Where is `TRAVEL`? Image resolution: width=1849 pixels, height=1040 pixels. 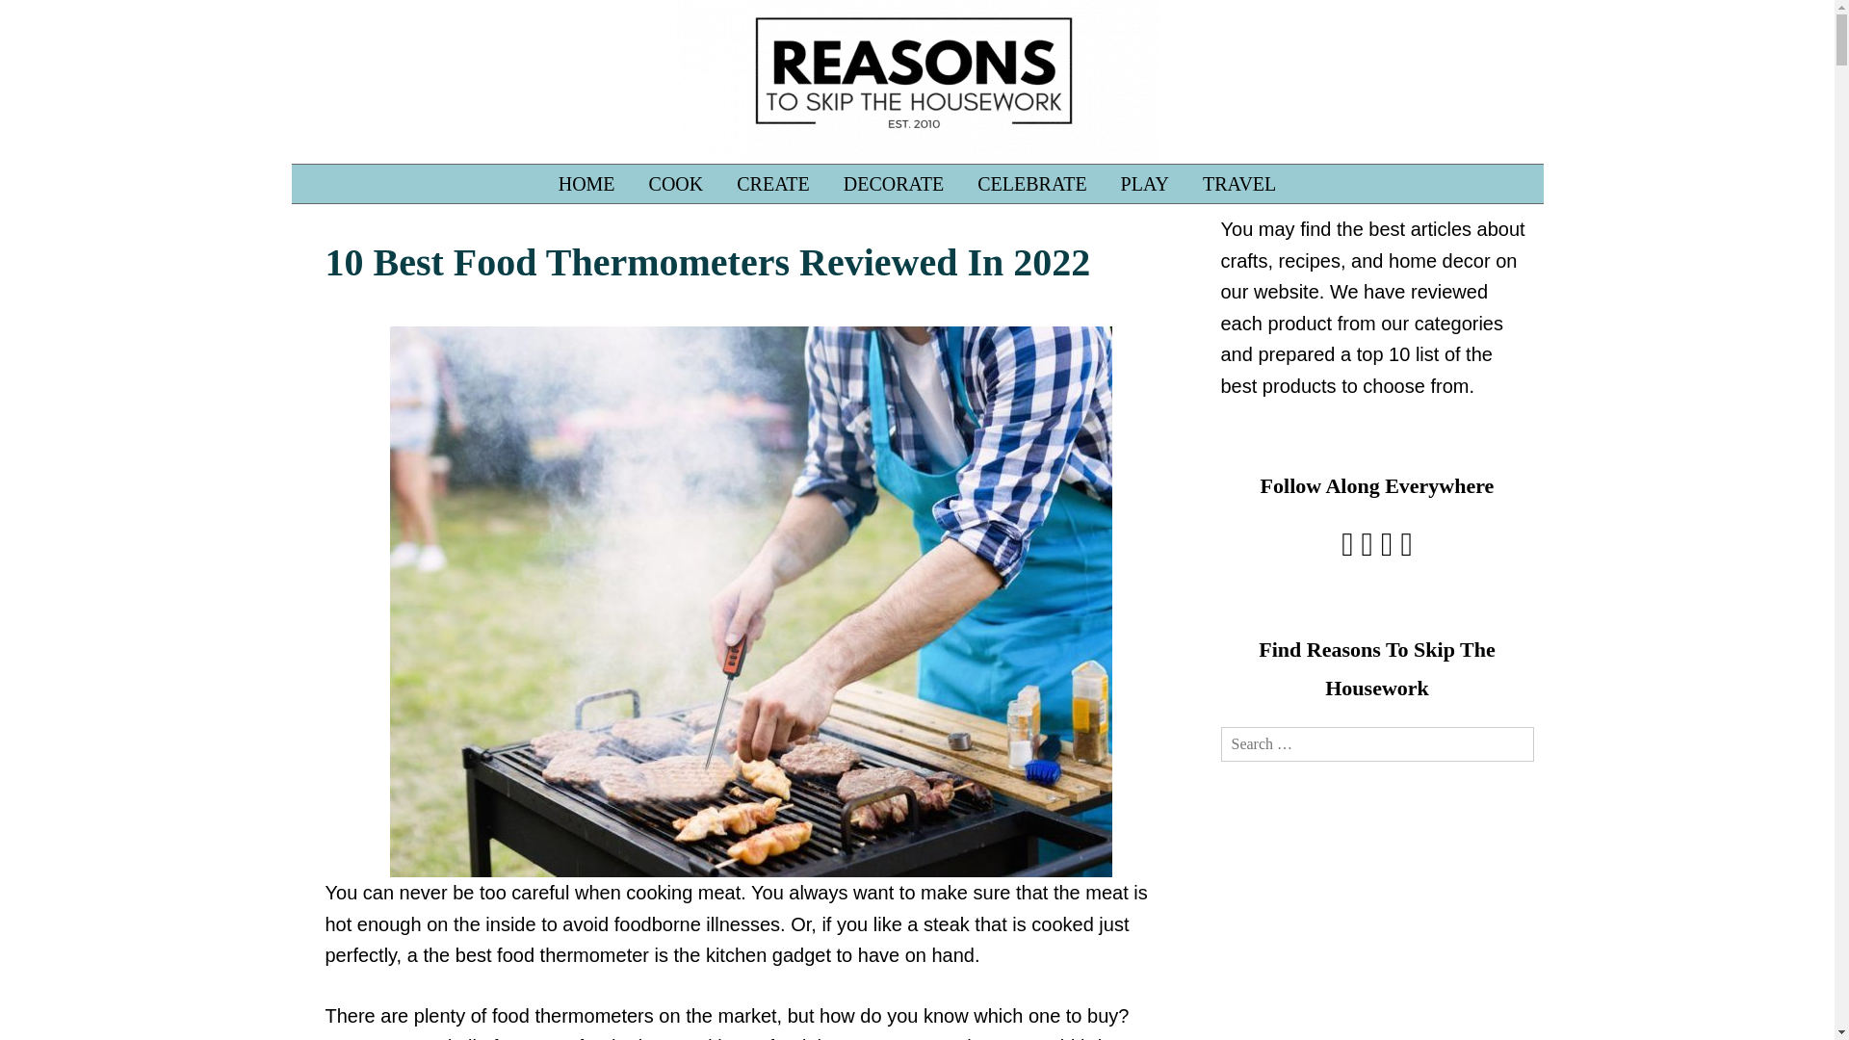 TRAVEL is located at coordinates (1239, 183).